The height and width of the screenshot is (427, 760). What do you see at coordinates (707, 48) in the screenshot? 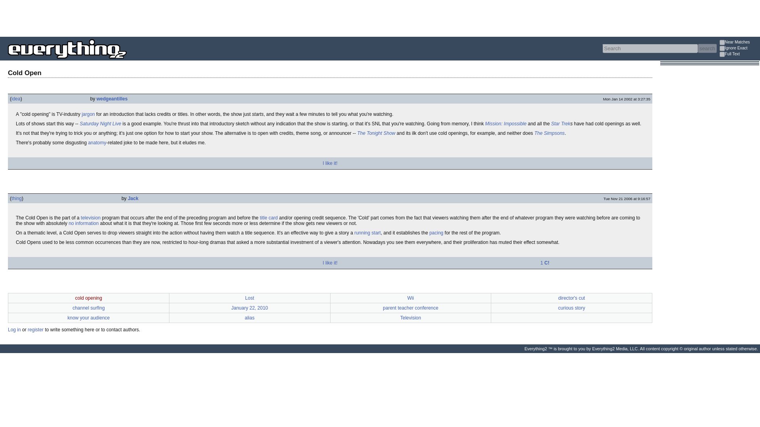
I see `search` at bounding box center [707, 48].